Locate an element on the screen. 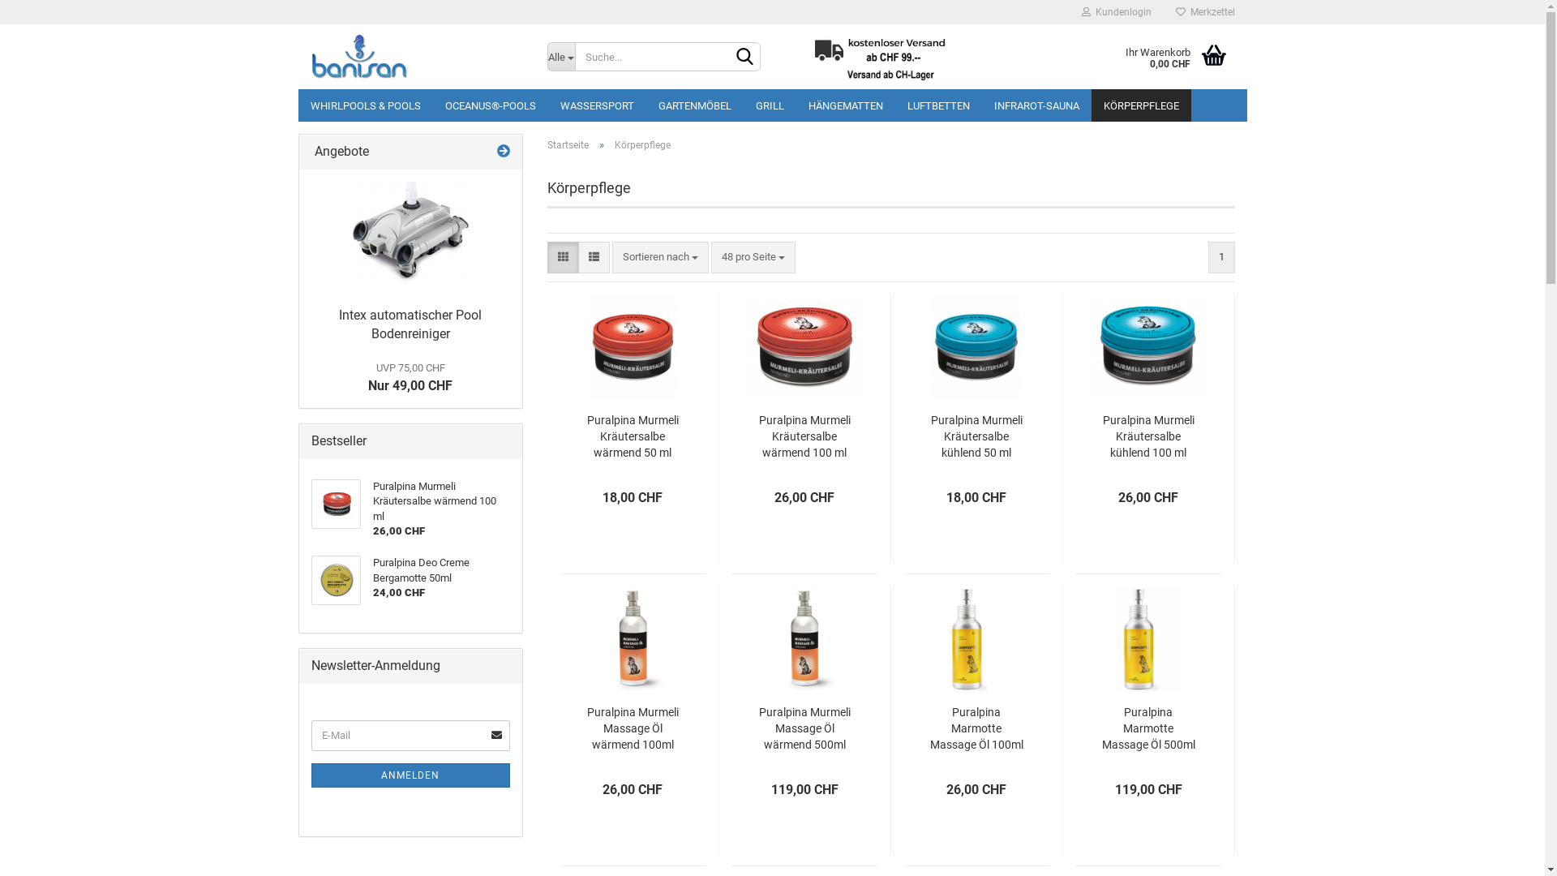  Anmelden is located at coordinates (1027, 198).